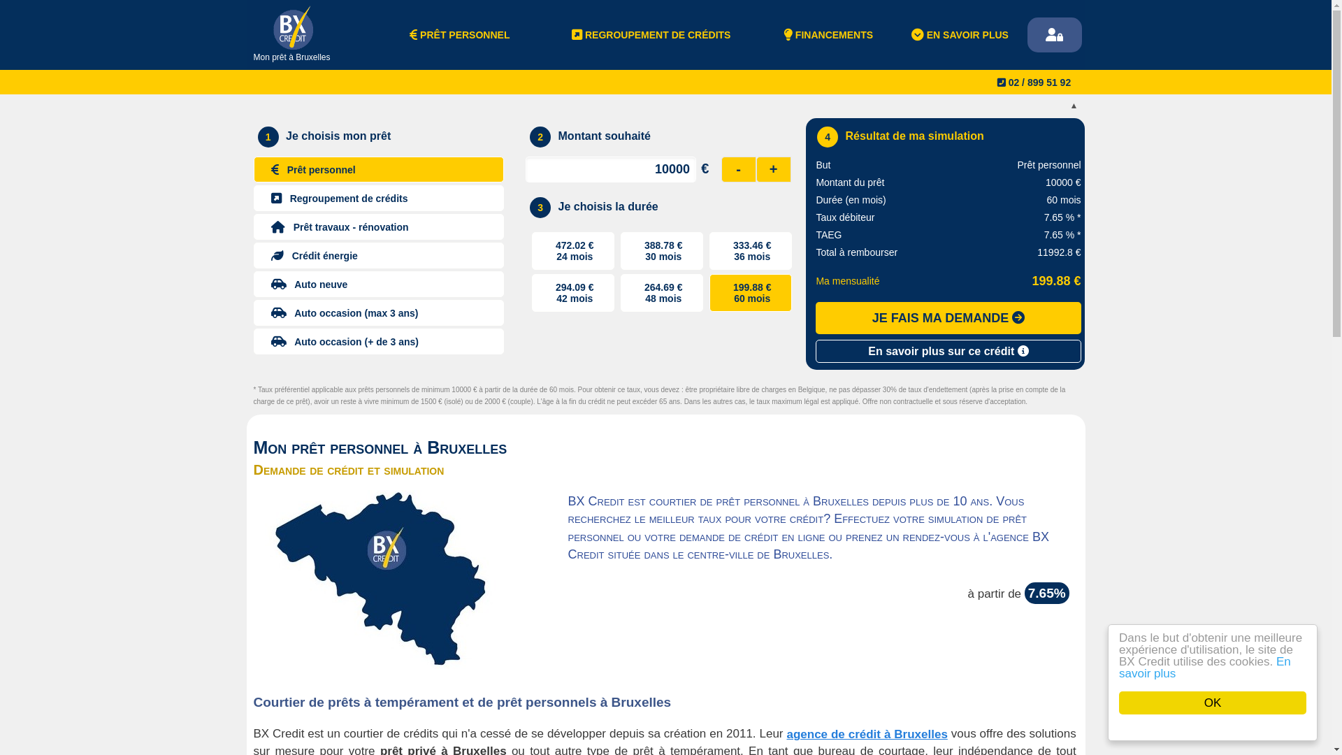 Image resolution: width=1342 pixels, height=755 pixels. Describe the element at coordinates (379, 313) in the screenshot. I see `        Auto occasion (max 3 ans)` at that location.